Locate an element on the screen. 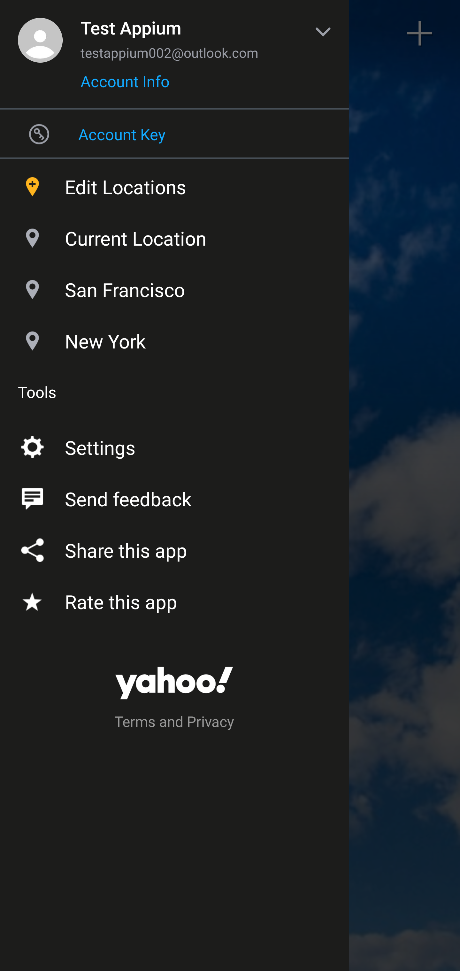 The image size is (460, 971). Send feedback is located at coordinates (174, 496).